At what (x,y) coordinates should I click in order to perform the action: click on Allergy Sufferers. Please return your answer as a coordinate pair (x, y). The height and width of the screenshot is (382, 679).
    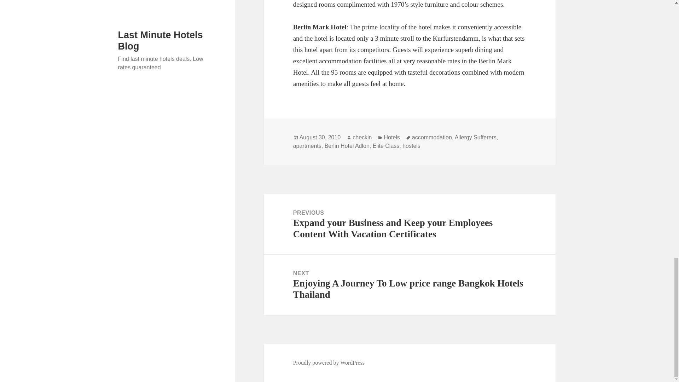
    Looking at the image, I should click on (475, 138).